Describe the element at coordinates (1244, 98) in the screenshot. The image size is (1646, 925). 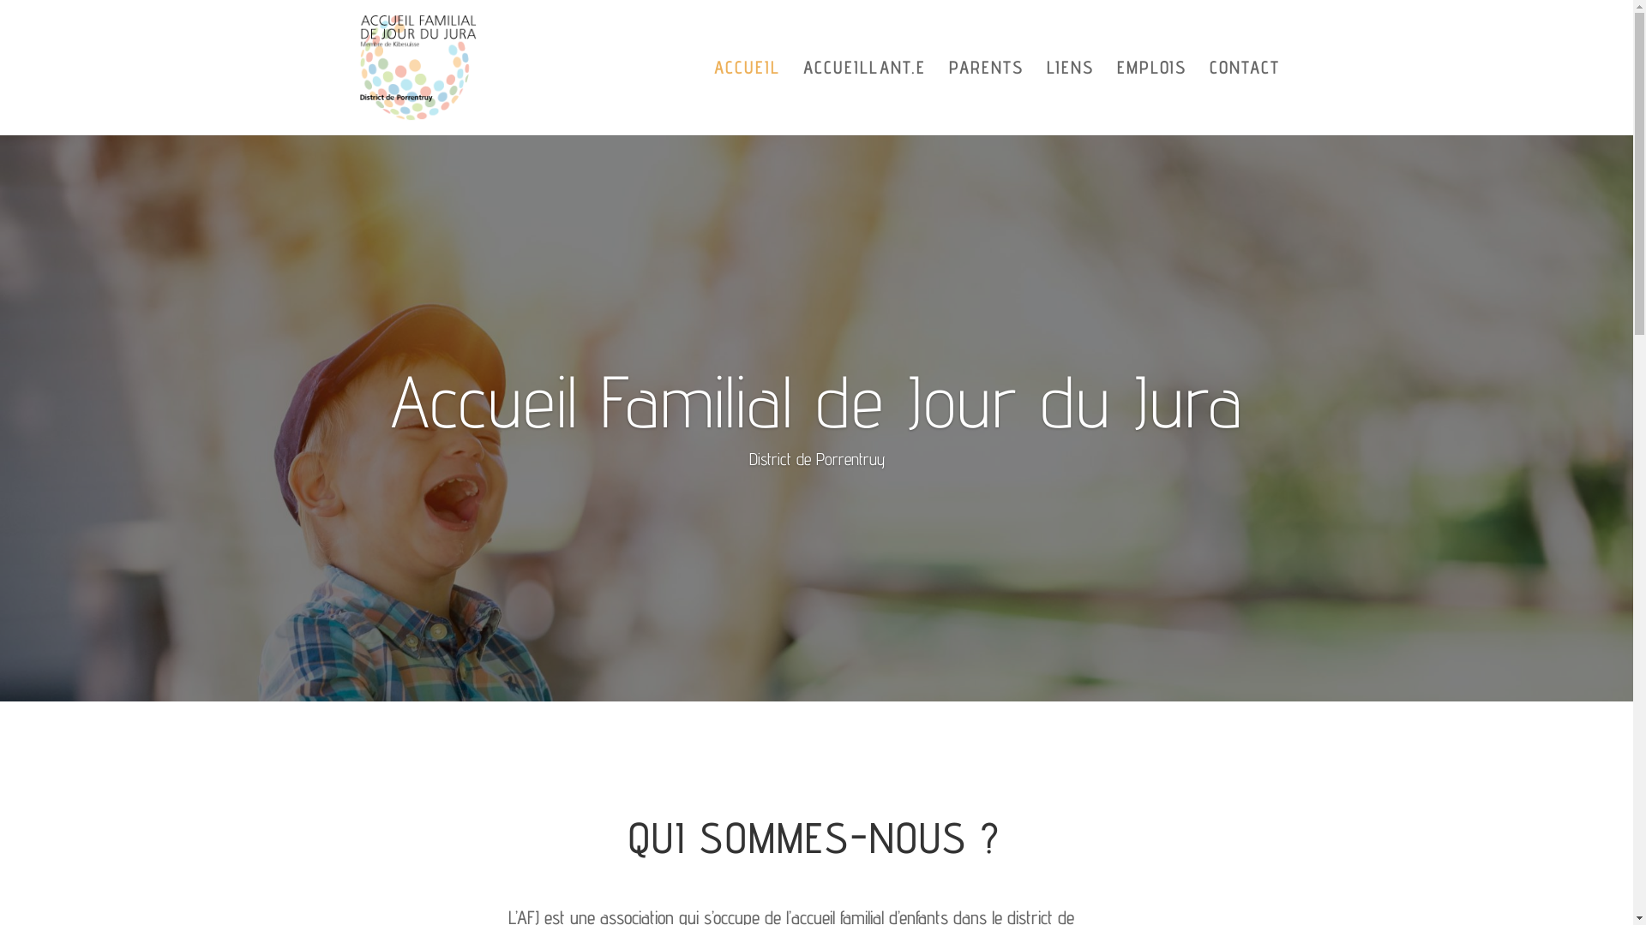
I see `CONTACT` at that location.